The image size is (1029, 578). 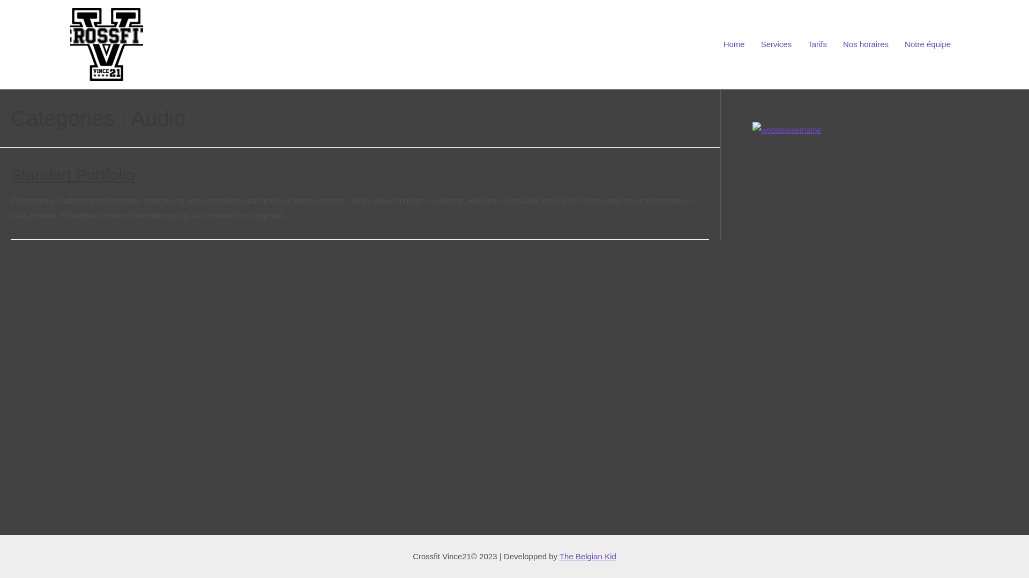 I want to click on Nos horaires, so click(x=866, y=44).